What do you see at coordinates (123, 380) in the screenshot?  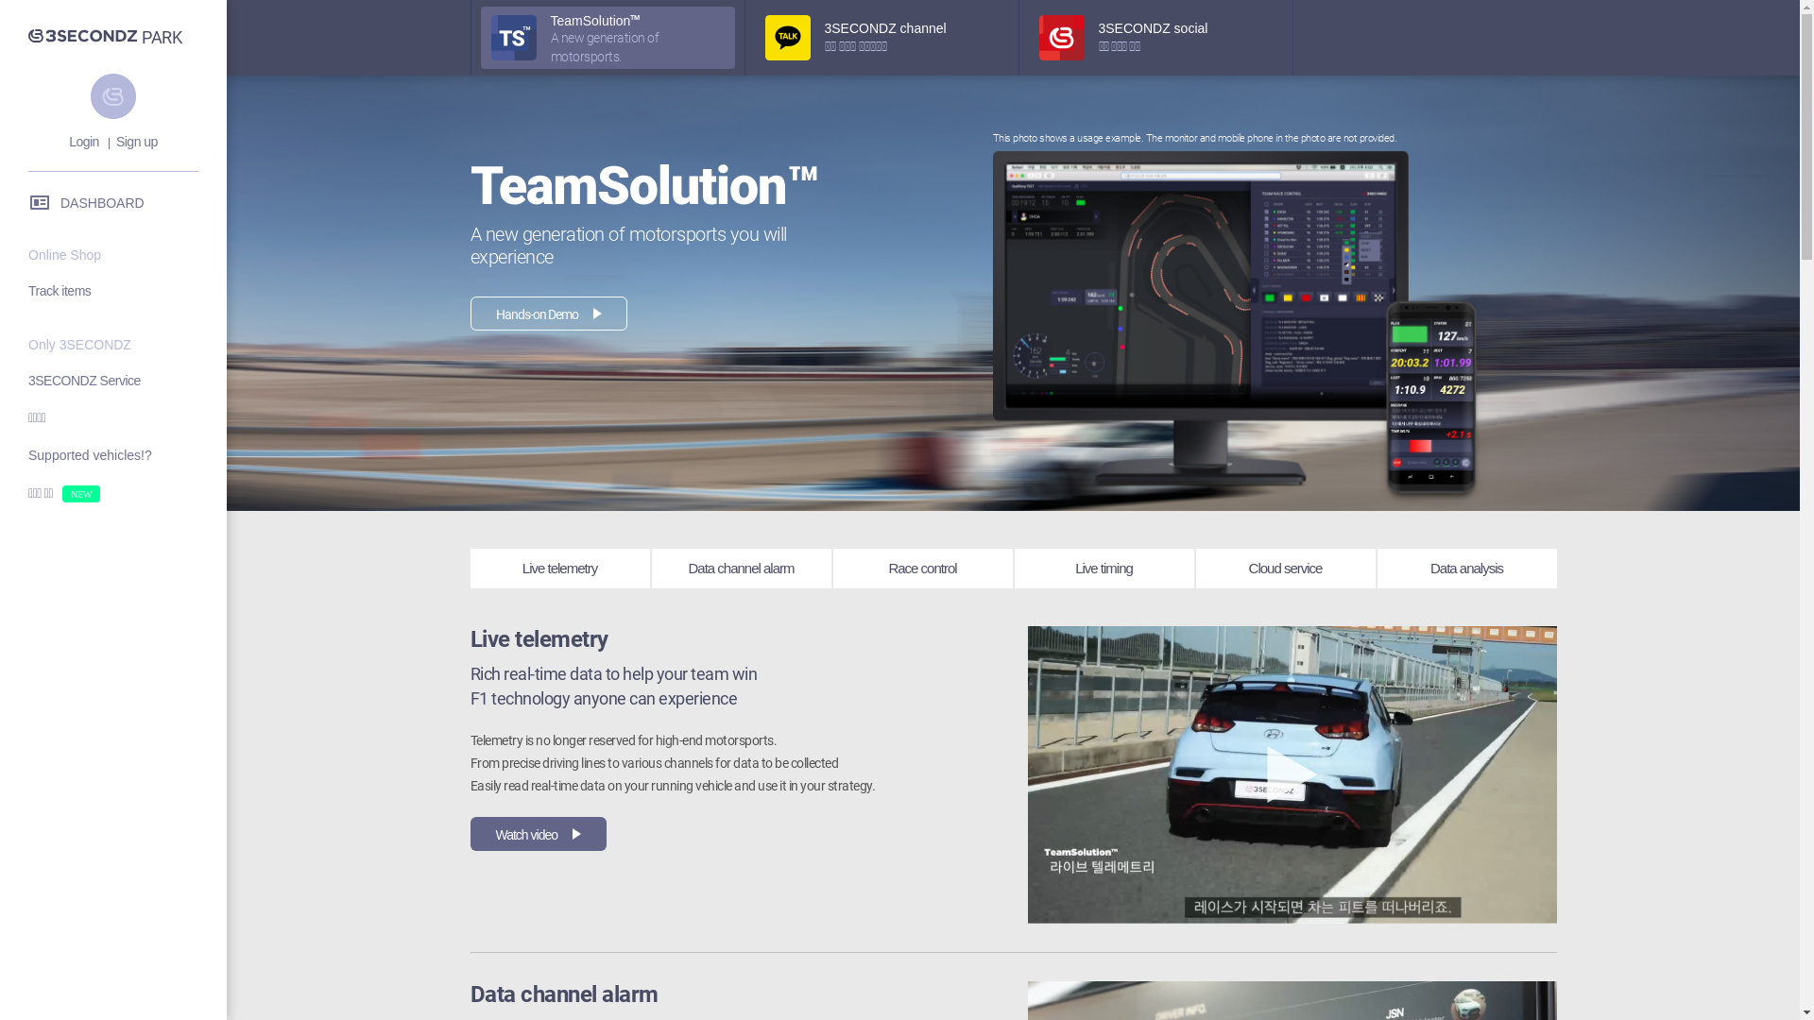 I see `3SECONDZ Service` at bounding box center [123, 380].